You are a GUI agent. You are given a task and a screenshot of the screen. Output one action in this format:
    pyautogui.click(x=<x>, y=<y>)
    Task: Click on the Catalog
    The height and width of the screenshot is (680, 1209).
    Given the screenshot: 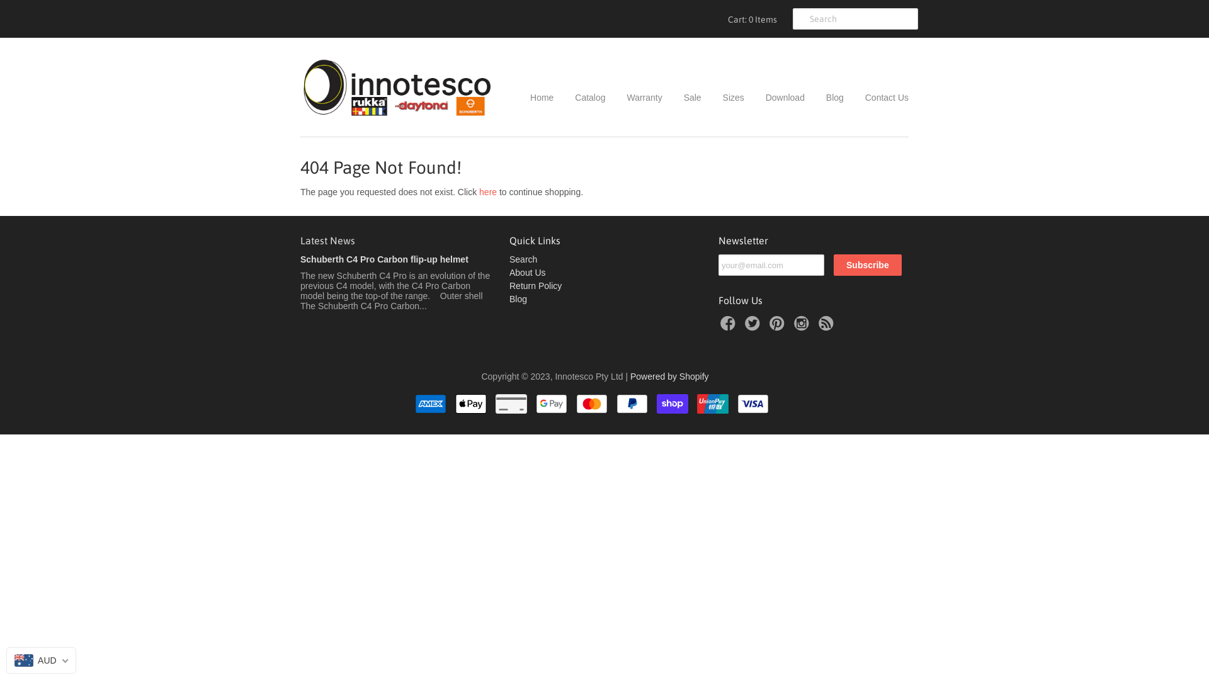 What is the action you would take?
    pyautogui.click(x=581, y=98)
    